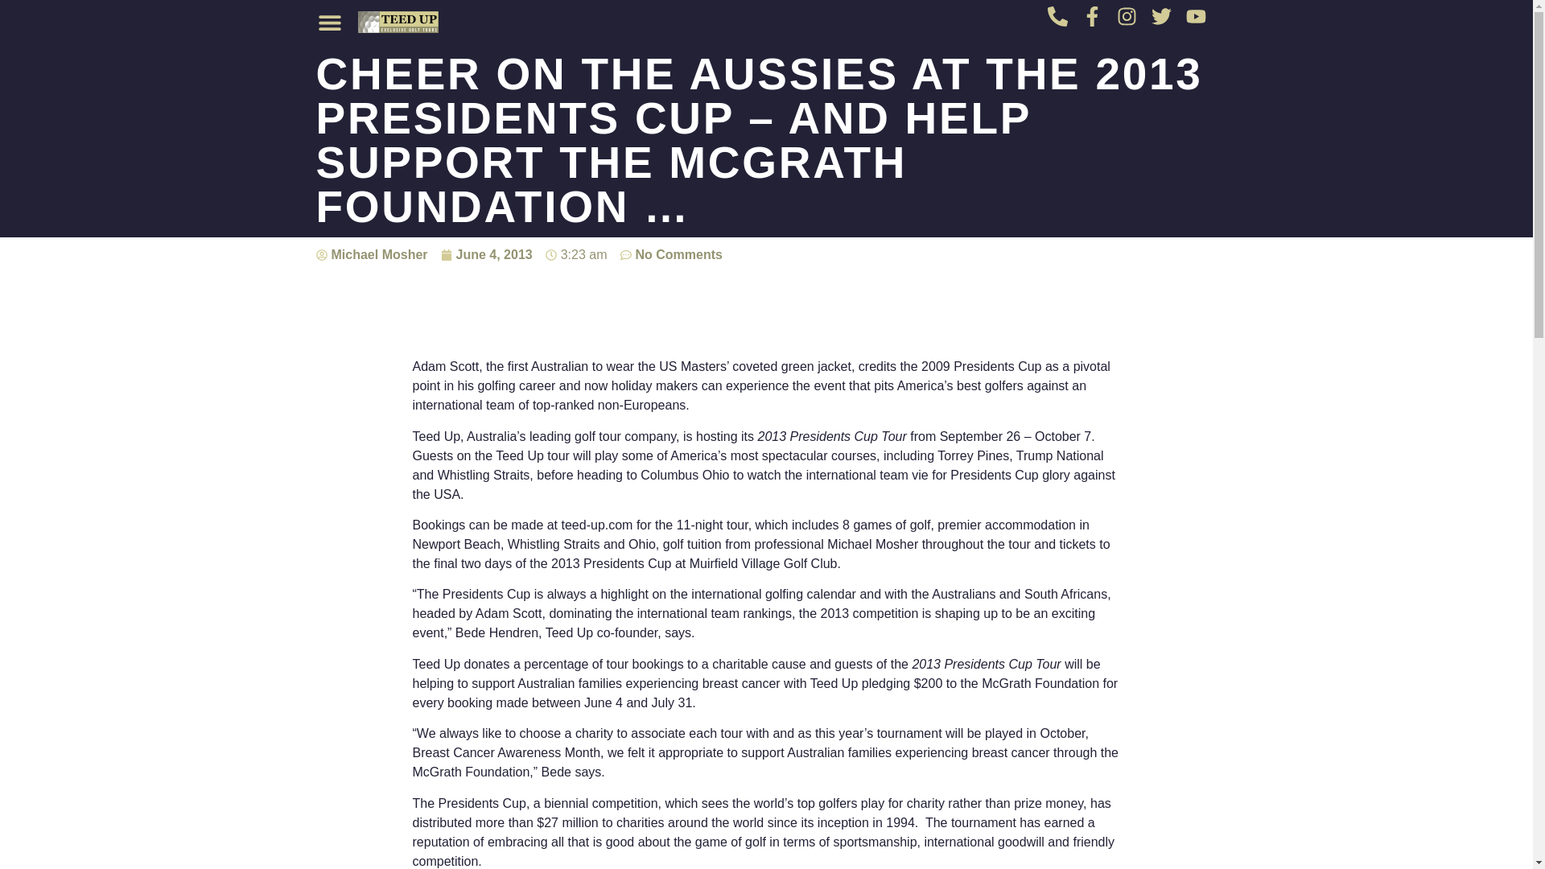 The image size is (1545, 869). What do you see at coordinates (371, 254) in the screenshot?
I see `Michael Mosher` at bounding box center [371, 254].